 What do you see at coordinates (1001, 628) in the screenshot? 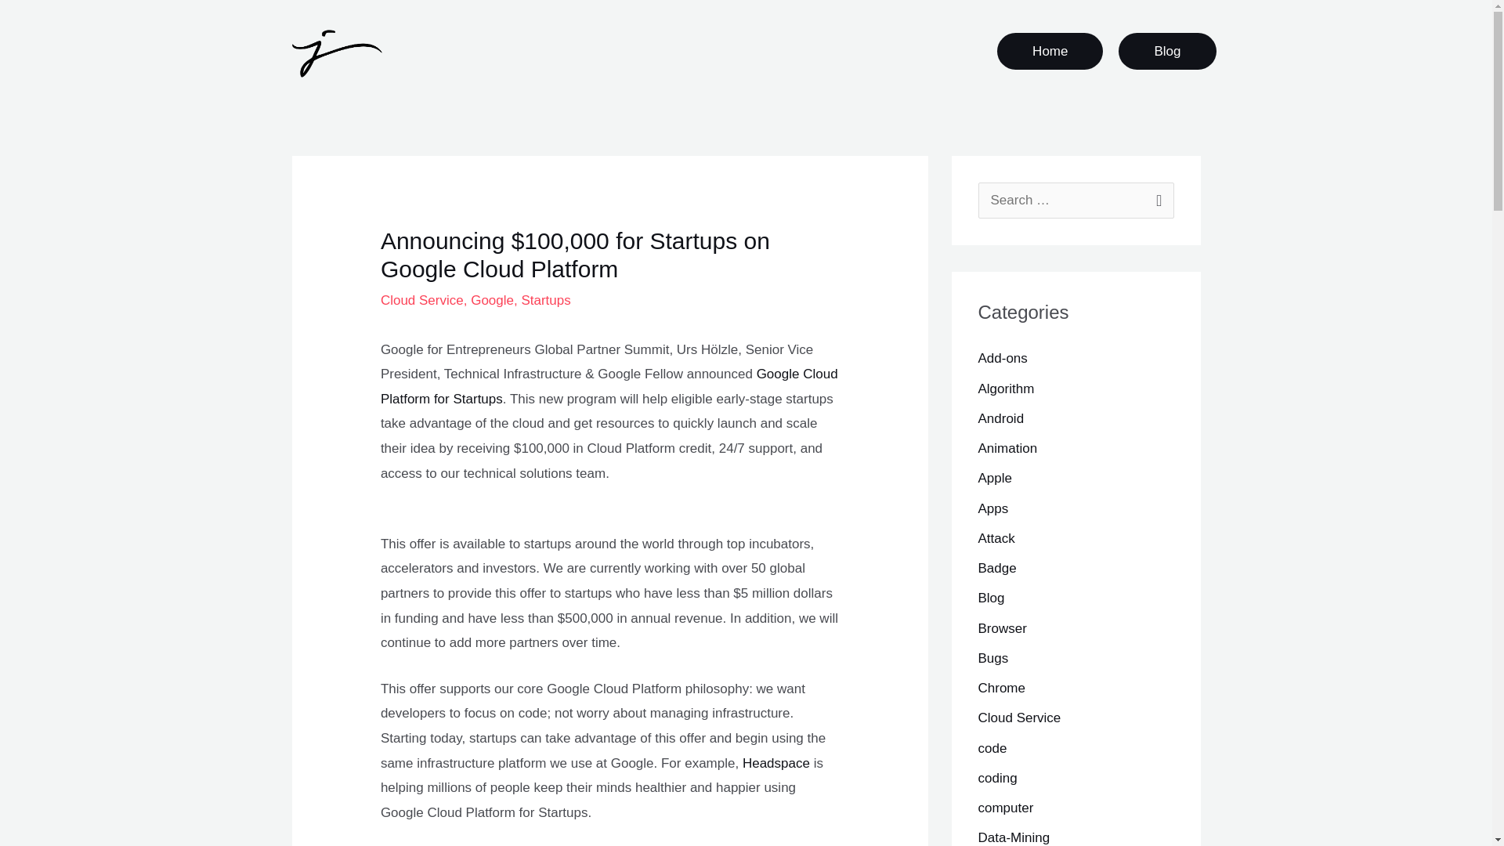
I see `Browser` at bounding box center [1001, 628].